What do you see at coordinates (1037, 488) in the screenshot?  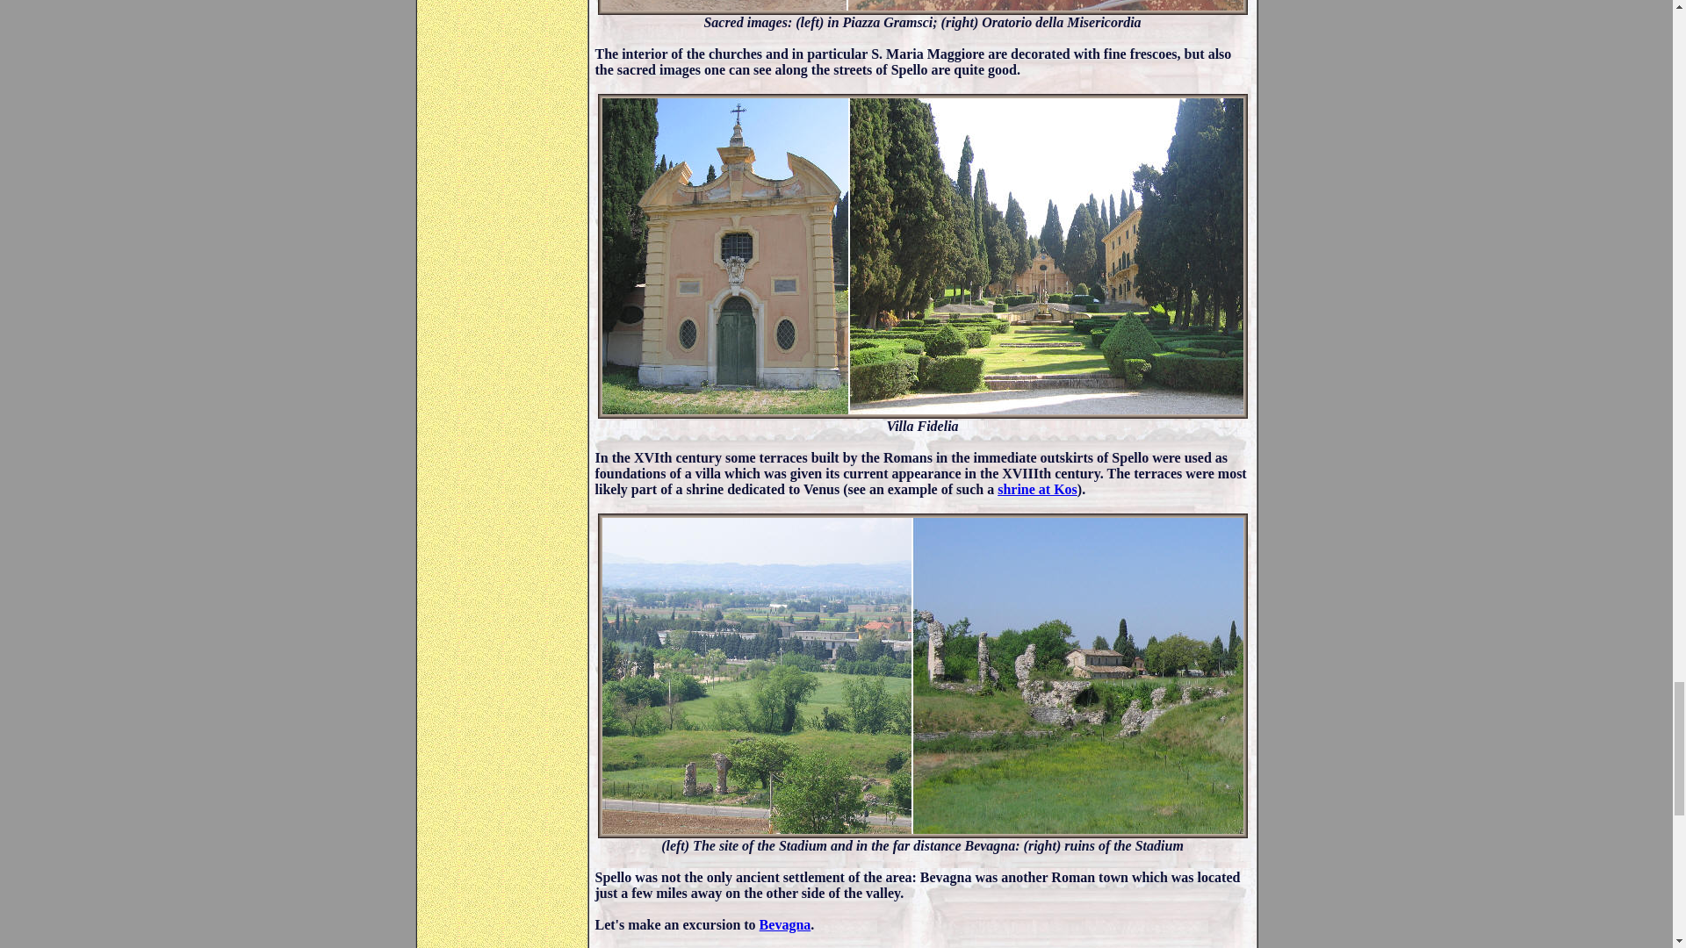 I see `shrine at Kos` at bounding box center [1037, 488].